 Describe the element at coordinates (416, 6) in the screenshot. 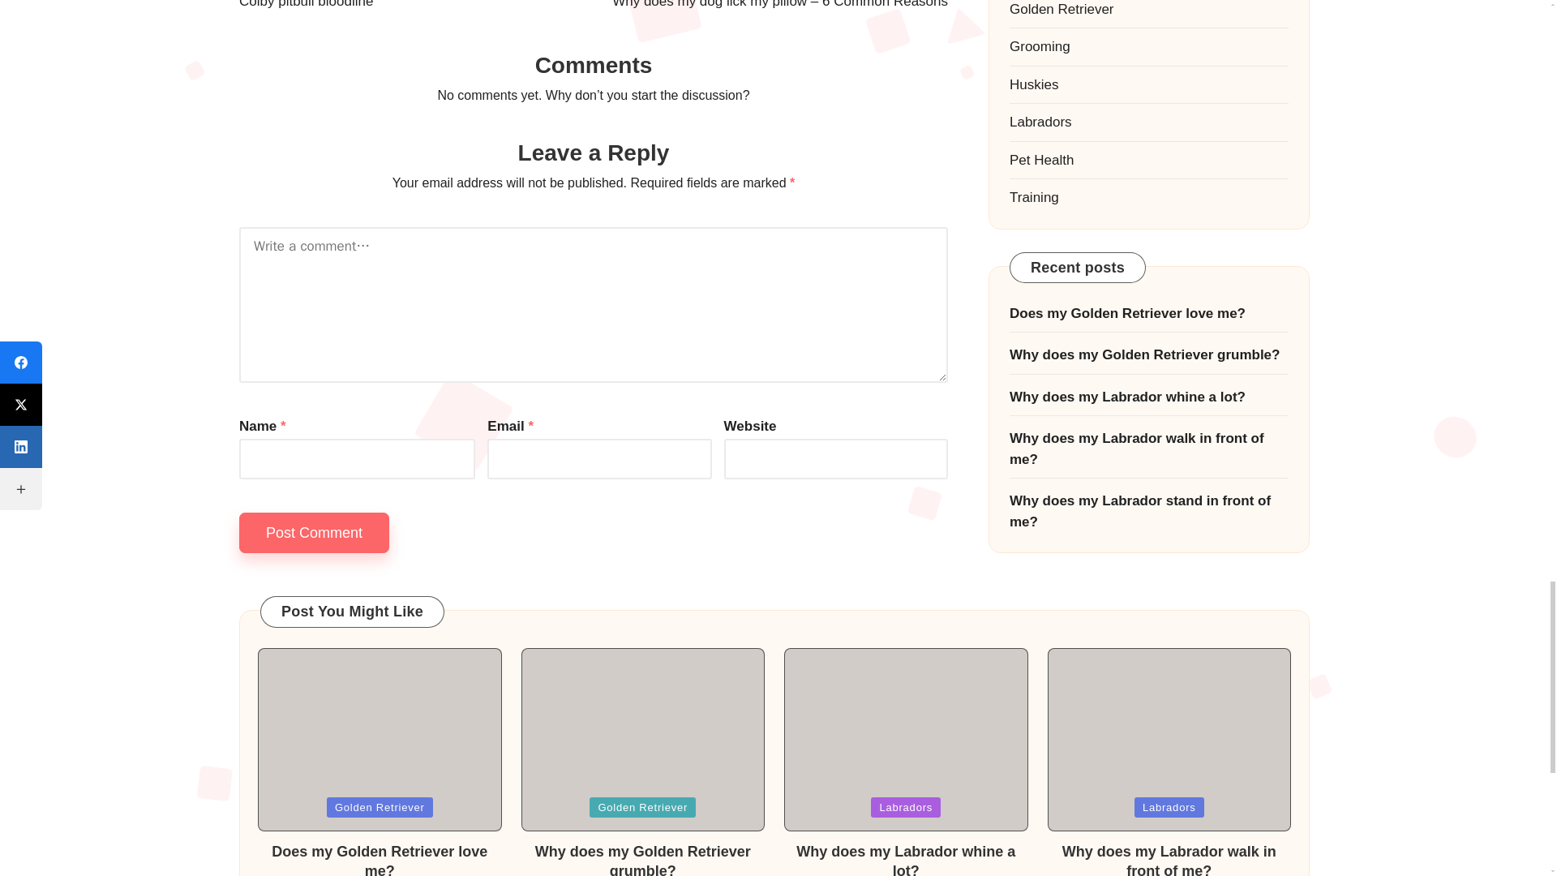

I see `Colby pitbull bloodline` at that location.